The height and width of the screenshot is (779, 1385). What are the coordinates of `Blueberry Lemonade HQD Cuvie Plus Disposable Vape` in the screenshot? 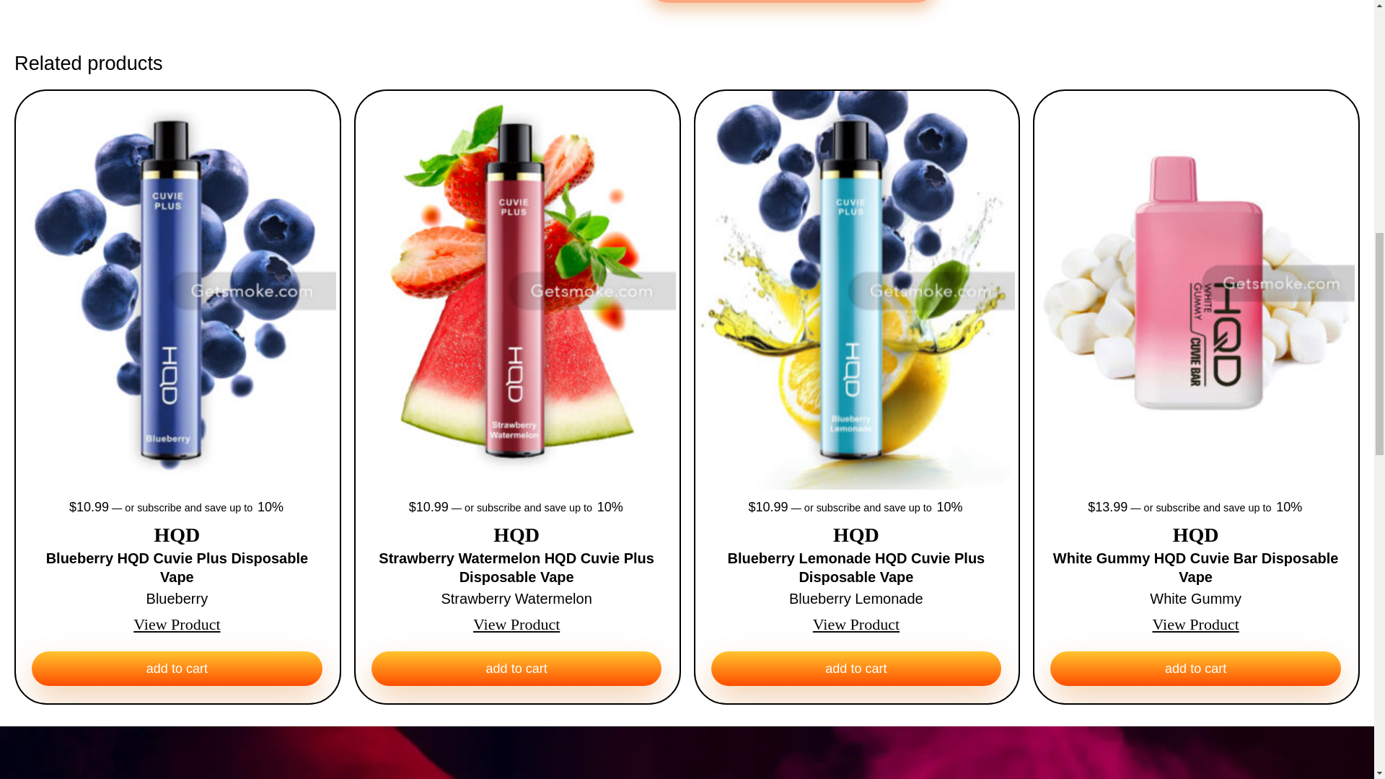 It's located at (856, 568).